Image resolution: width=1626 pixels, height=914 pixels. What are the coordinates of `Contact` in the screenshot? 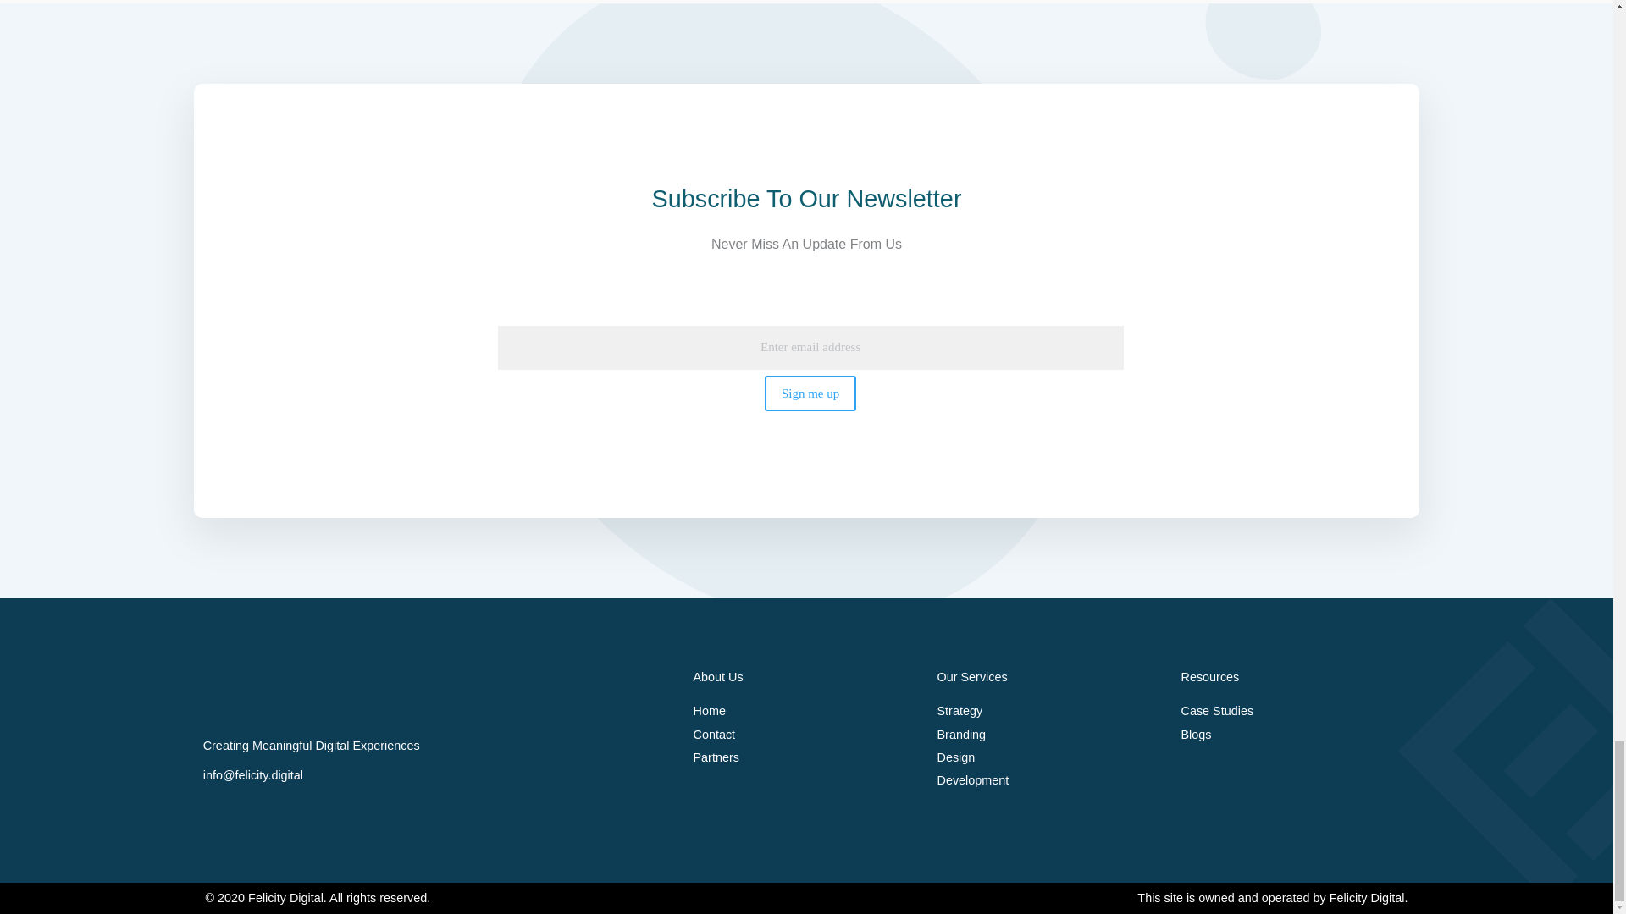 It's located at (806, 735).